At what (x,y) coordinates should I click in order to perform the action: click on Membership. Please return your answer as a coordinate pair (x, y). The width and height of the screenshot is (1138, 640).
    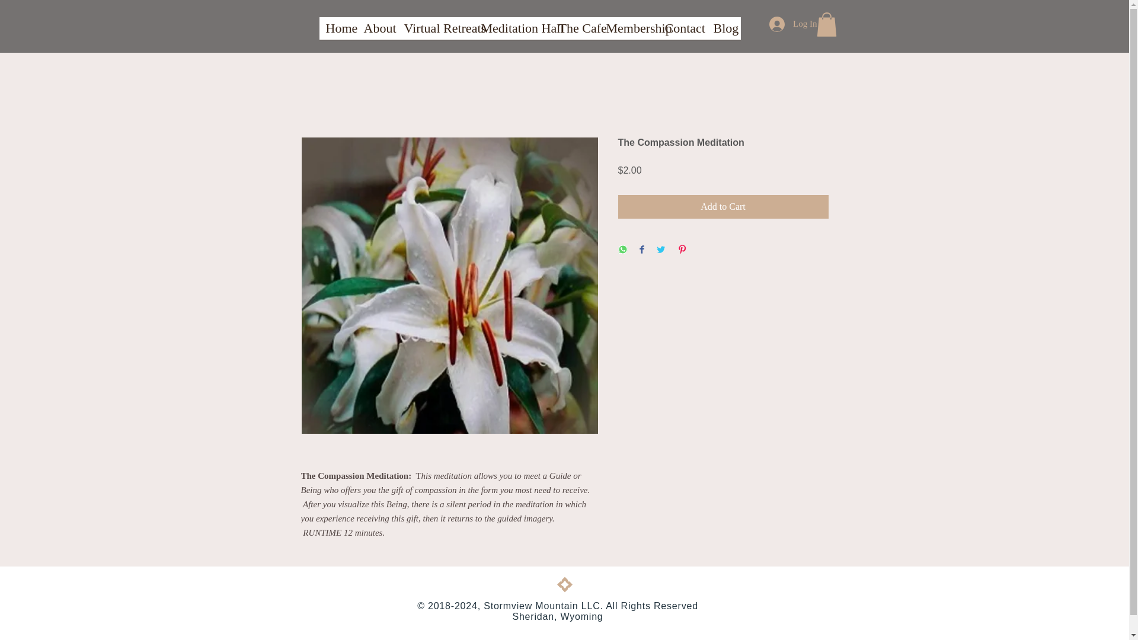
    Looking at the image, I should click on (629, 32).